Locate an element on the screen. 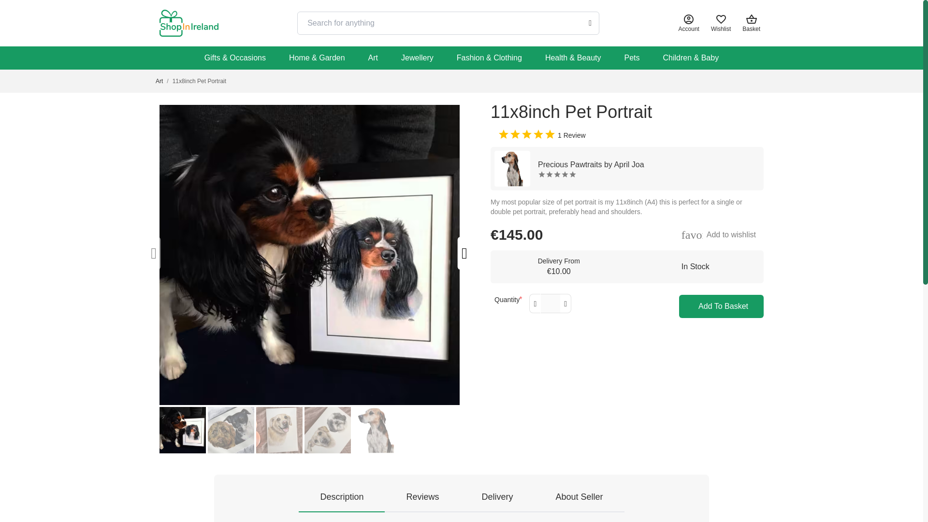 The width and height of the screenshot is (928, 522). Add product to wishlist is located at coordinates (718, 235).